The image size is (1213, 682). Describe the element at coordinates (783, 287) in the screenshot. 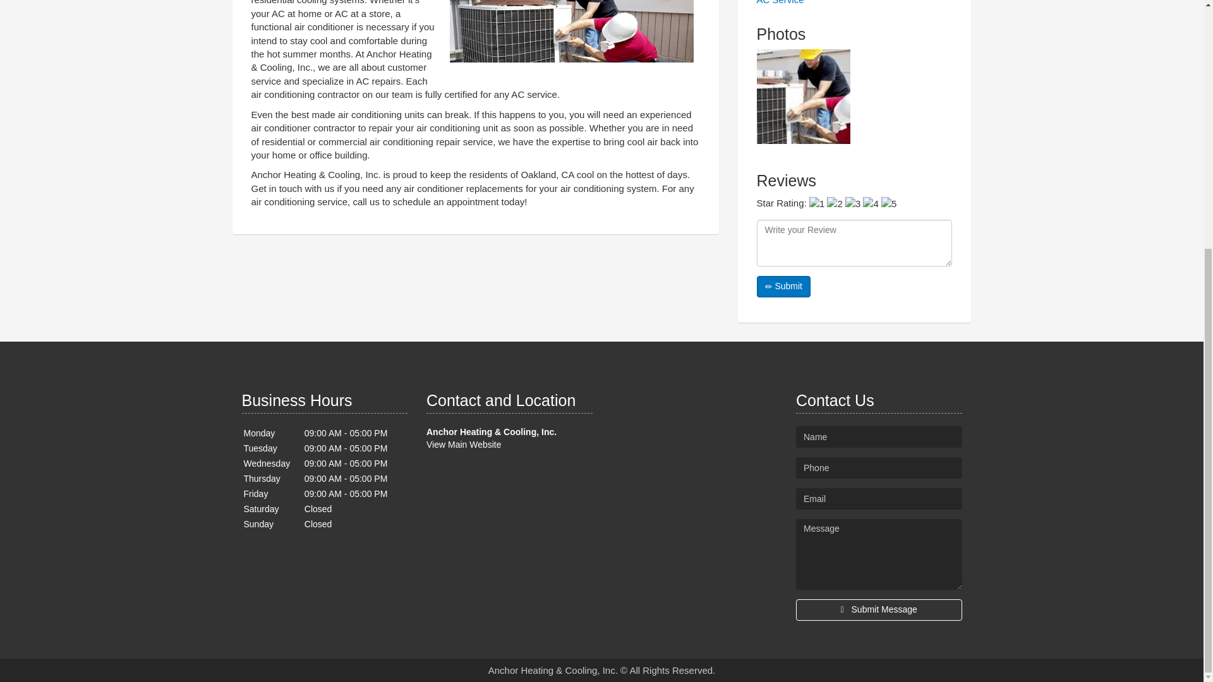

I see `Submit` at that location.